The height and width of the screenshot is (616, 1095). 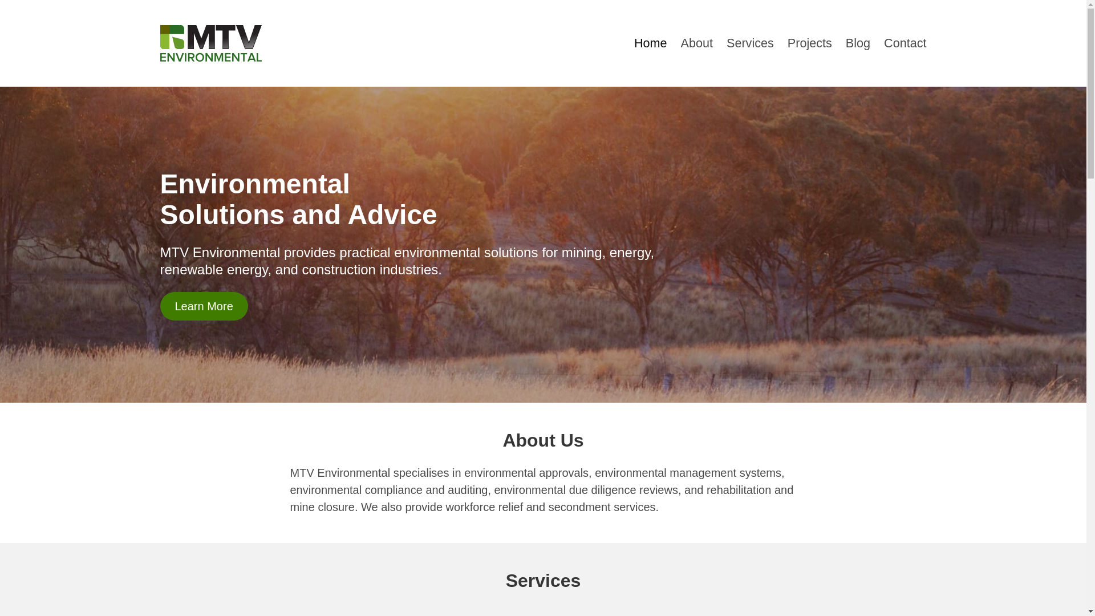 What do you see at coordinates (858, 43) in the screenshot?
I see `Blog` at bounding box center [858, 43].